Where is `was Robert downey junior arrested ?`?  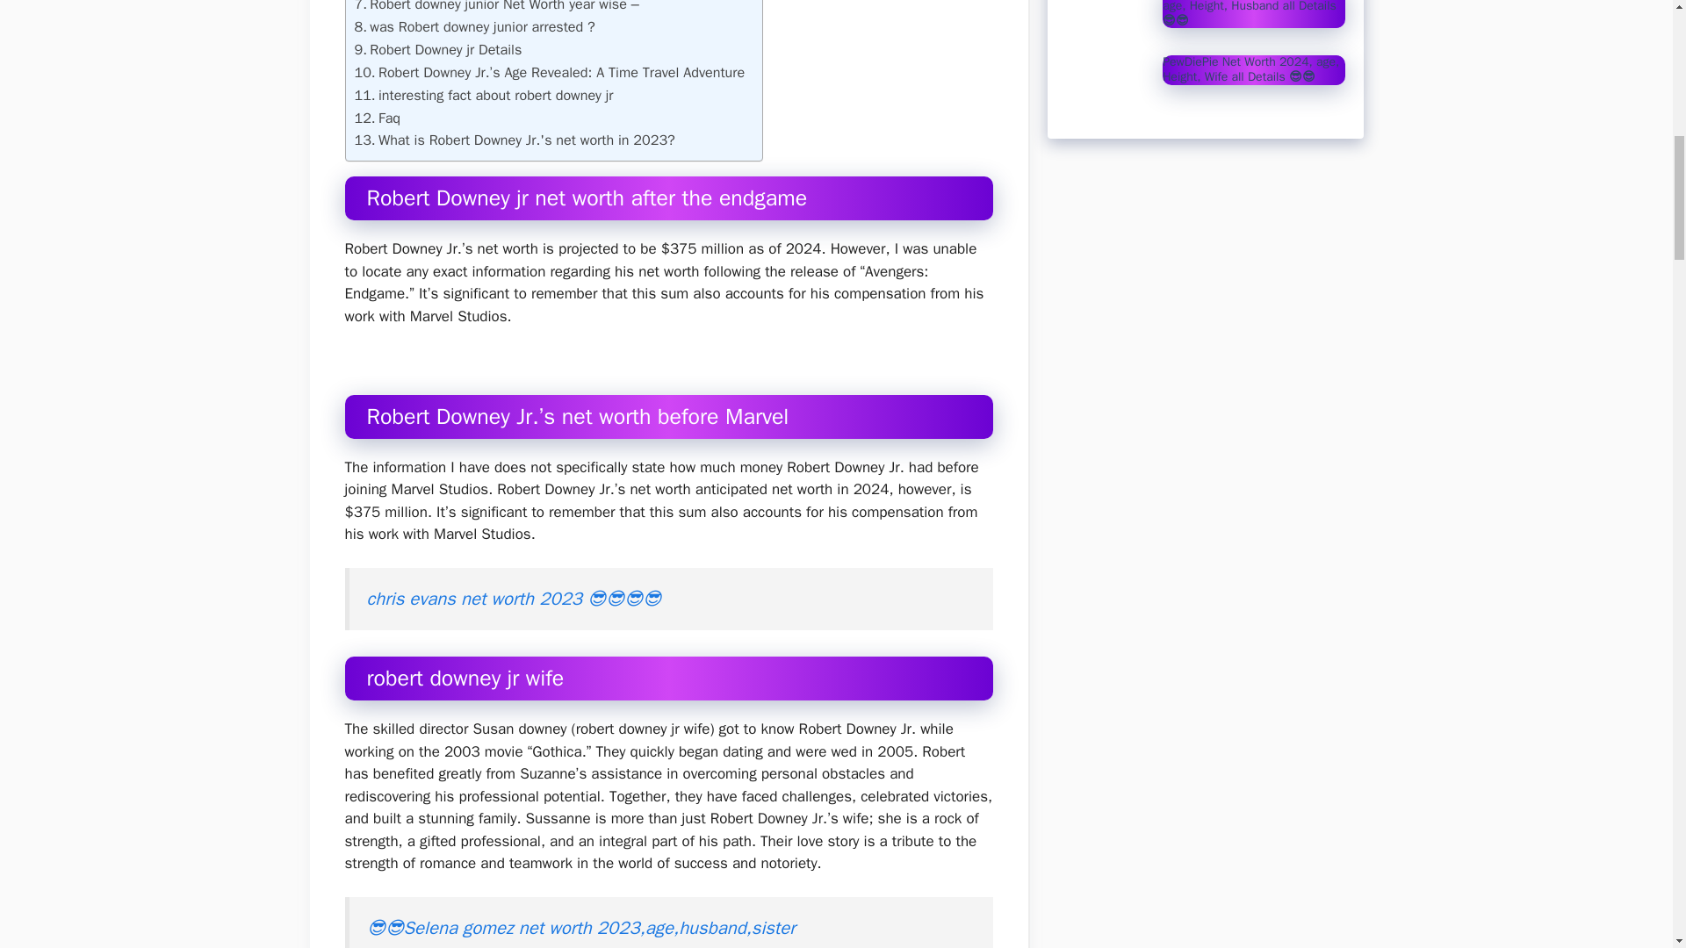
was Robert downey junior arrested ? is located at coordinates (474, 27).